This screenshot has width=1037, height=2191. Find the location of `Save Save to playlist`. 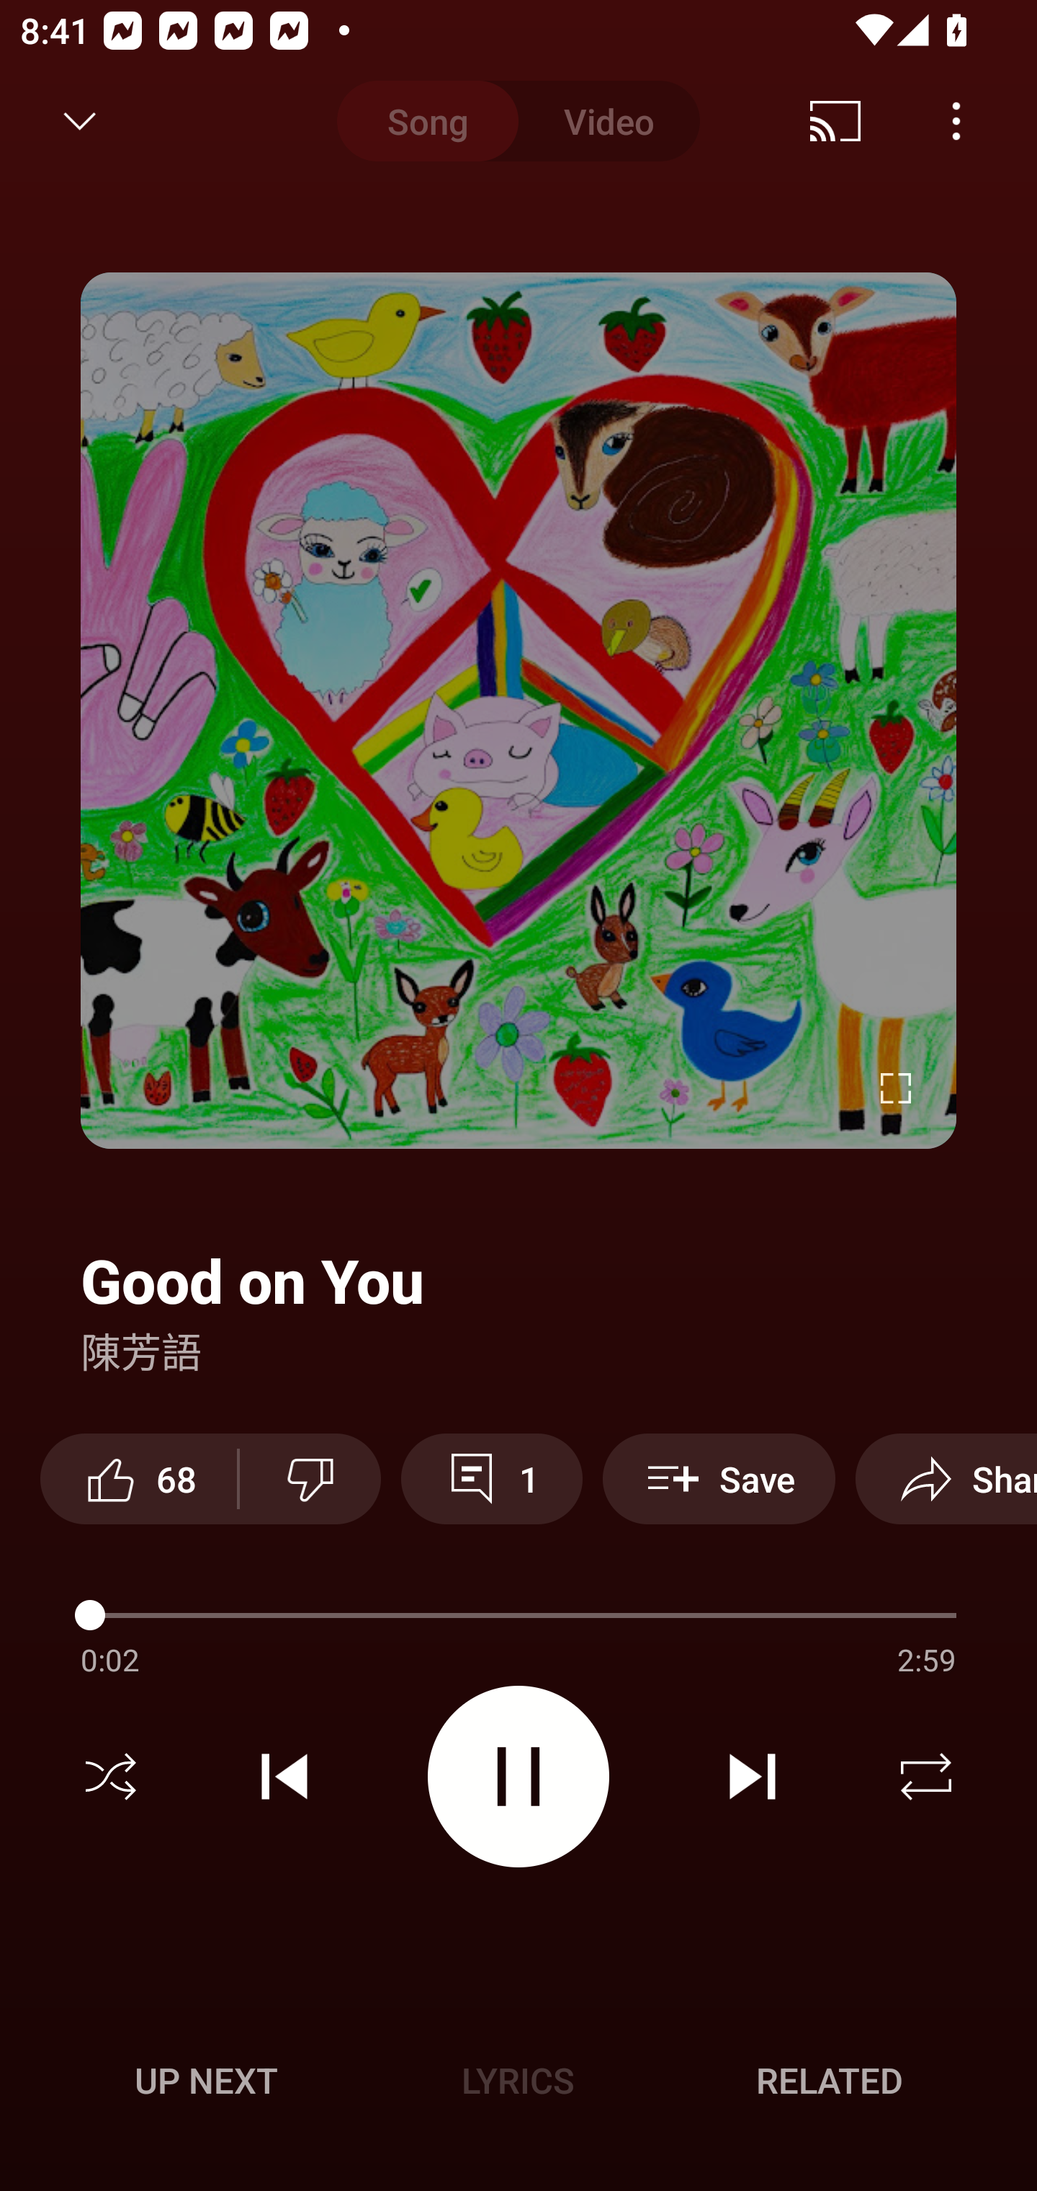

Save Save to playlist is located at coordinates (719, 1479).